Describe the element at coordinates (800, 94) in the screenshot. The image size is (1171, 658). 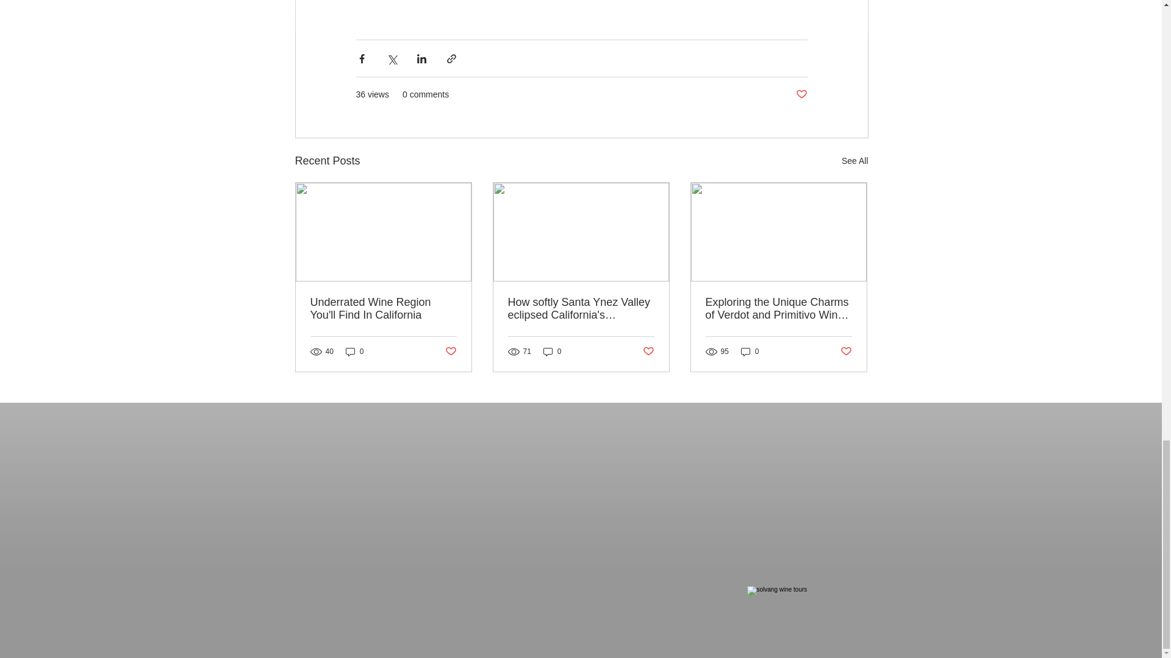
I see `Post not marked as liked` at that location.